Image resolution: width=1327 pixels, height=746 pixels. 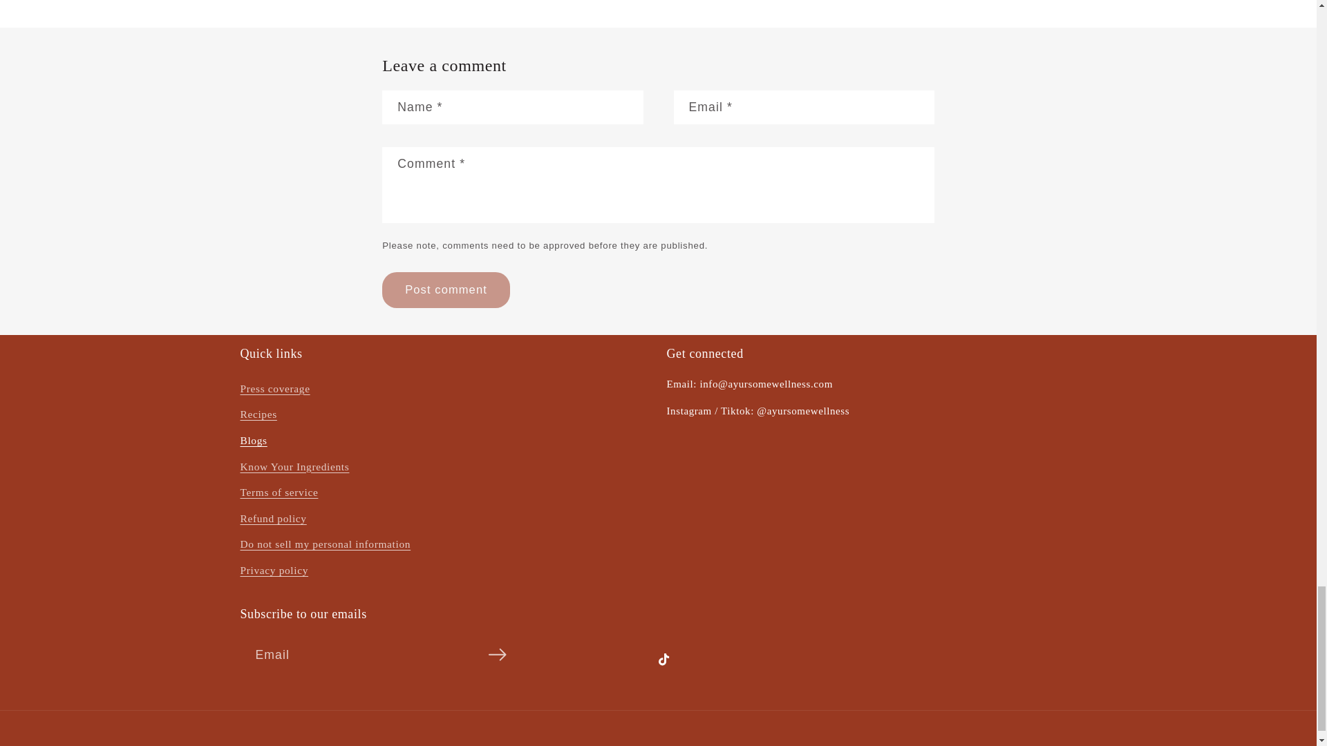 I want to click on Post comment, so click(x=445, y=290).